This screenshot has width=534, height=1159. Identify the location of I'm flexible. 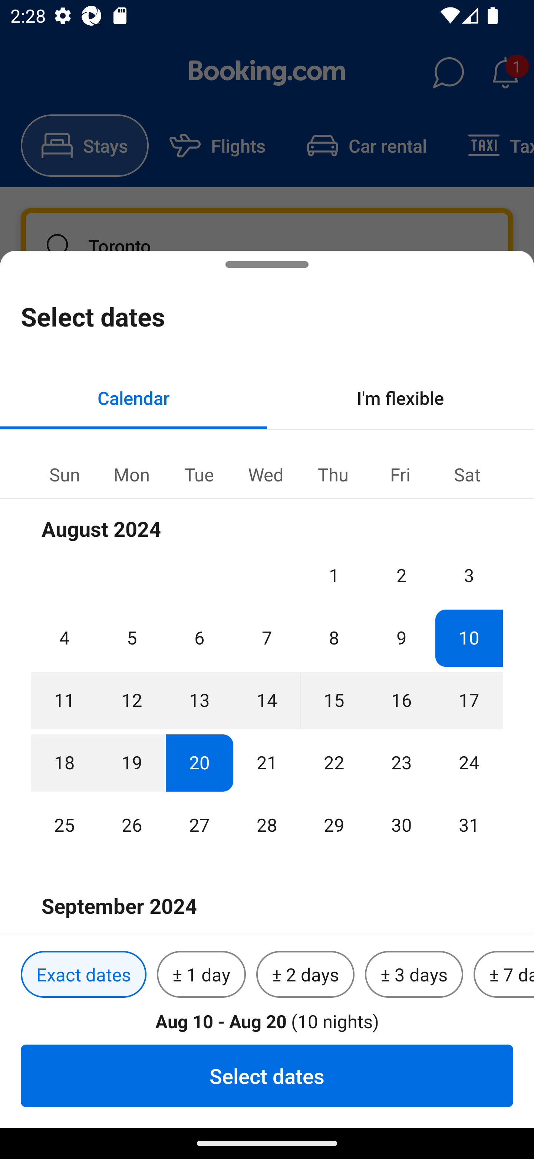
(400, 397).